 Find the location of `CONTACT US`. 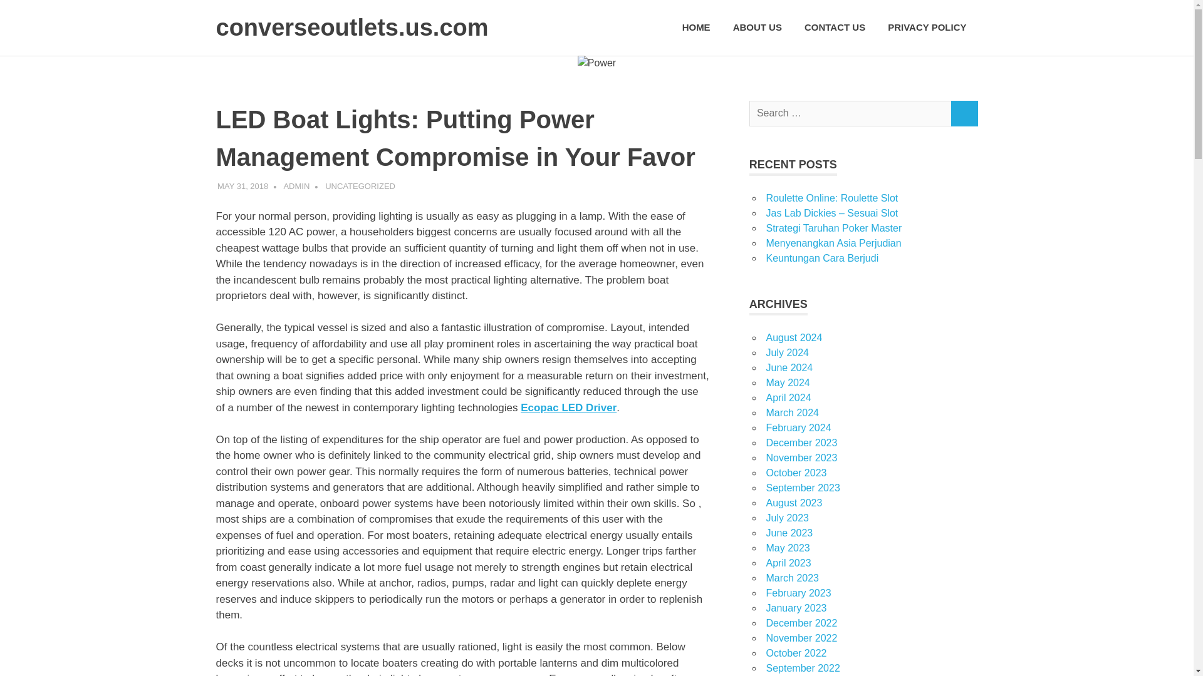

CONTACT US is located at coordinates (835, 28).